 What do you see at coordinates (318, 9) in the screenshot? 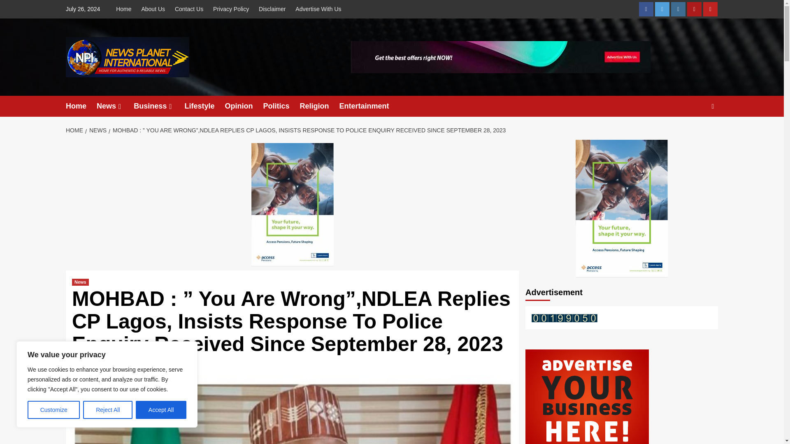
I see `Advertise With Us` at bounding box center [318, 9].